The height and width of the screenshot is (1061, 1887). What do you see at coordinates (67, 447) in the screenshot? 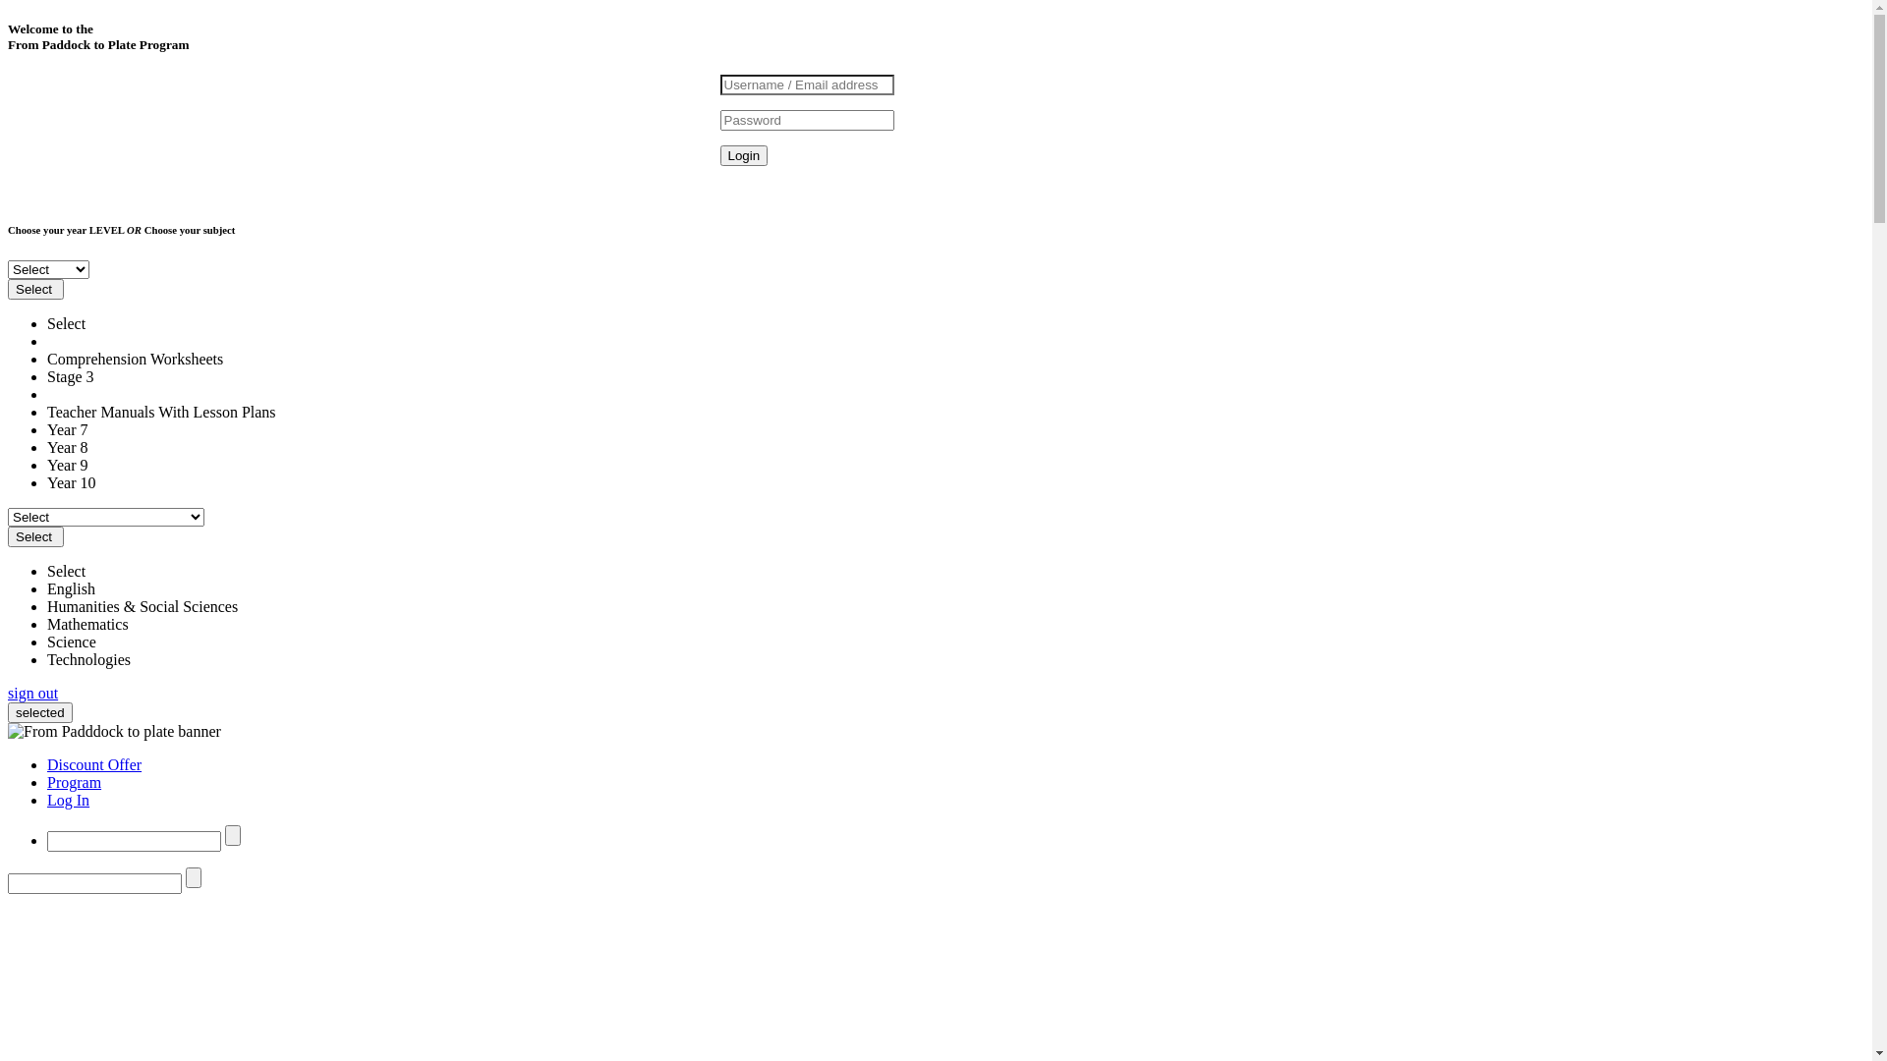
I see `Year 8` at bounding box center [67, 447].